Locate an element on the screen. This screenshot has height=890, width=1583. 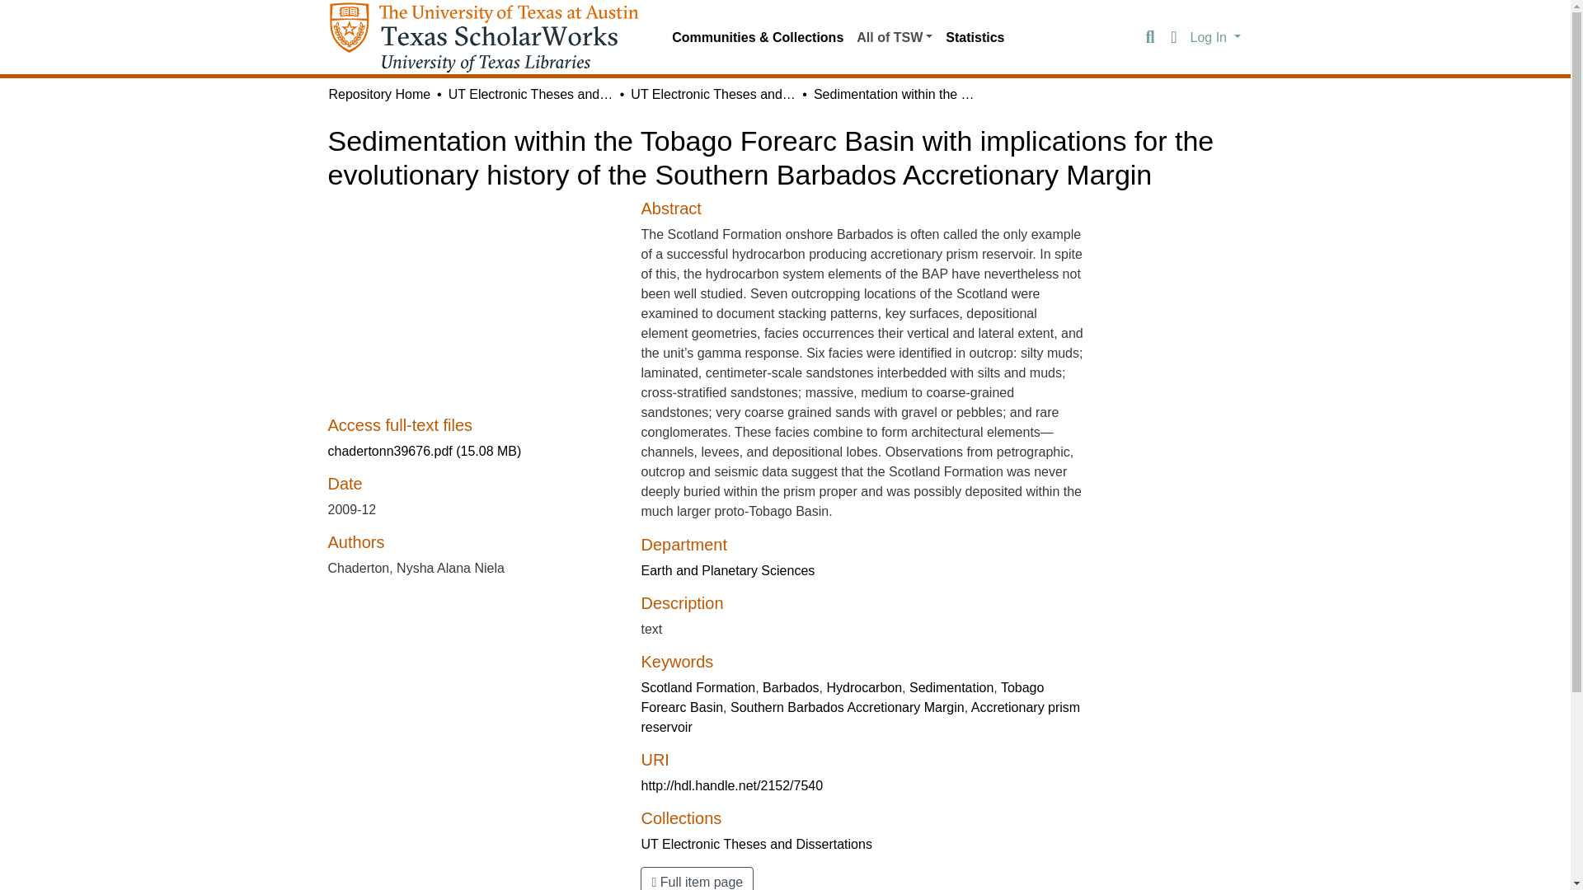
Full item page is located at coordinates (697, 878).